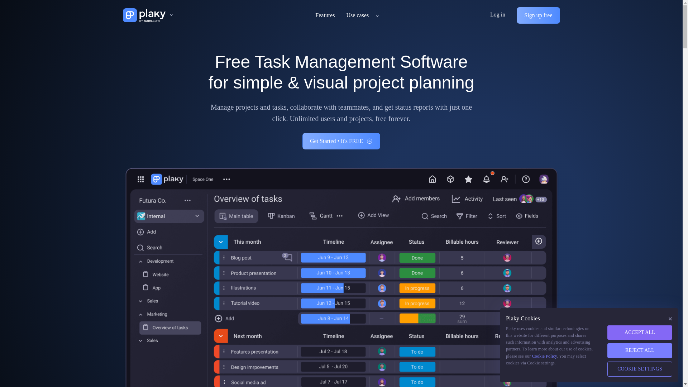  What do you see at coordinates (538, 15) in the screenshot?
I see `Sign up free` at bounding box center [538, 15].